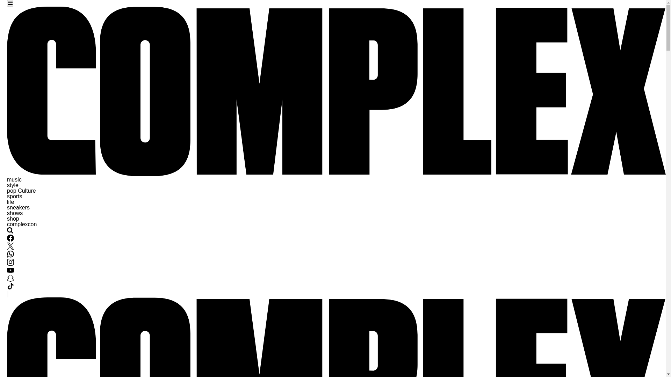  Describe the element at coordinates (10, 239) in the screenshot. I see `Facebook Navigation Icon` at that location.